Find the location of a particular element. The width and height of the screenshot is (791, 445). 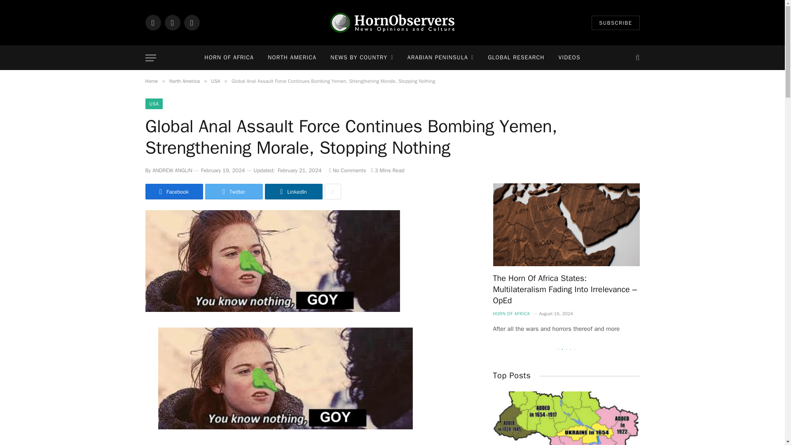

SUBSCRIBE is located at coordinates (615, 23).